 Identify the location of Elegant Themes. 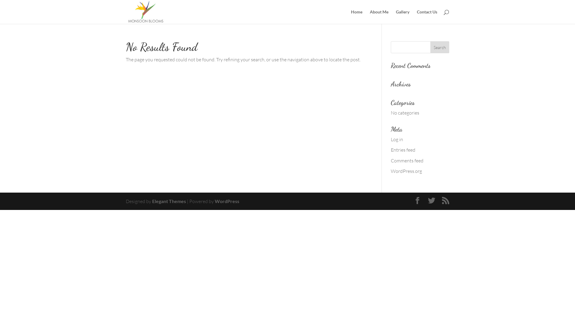
(169, 201).